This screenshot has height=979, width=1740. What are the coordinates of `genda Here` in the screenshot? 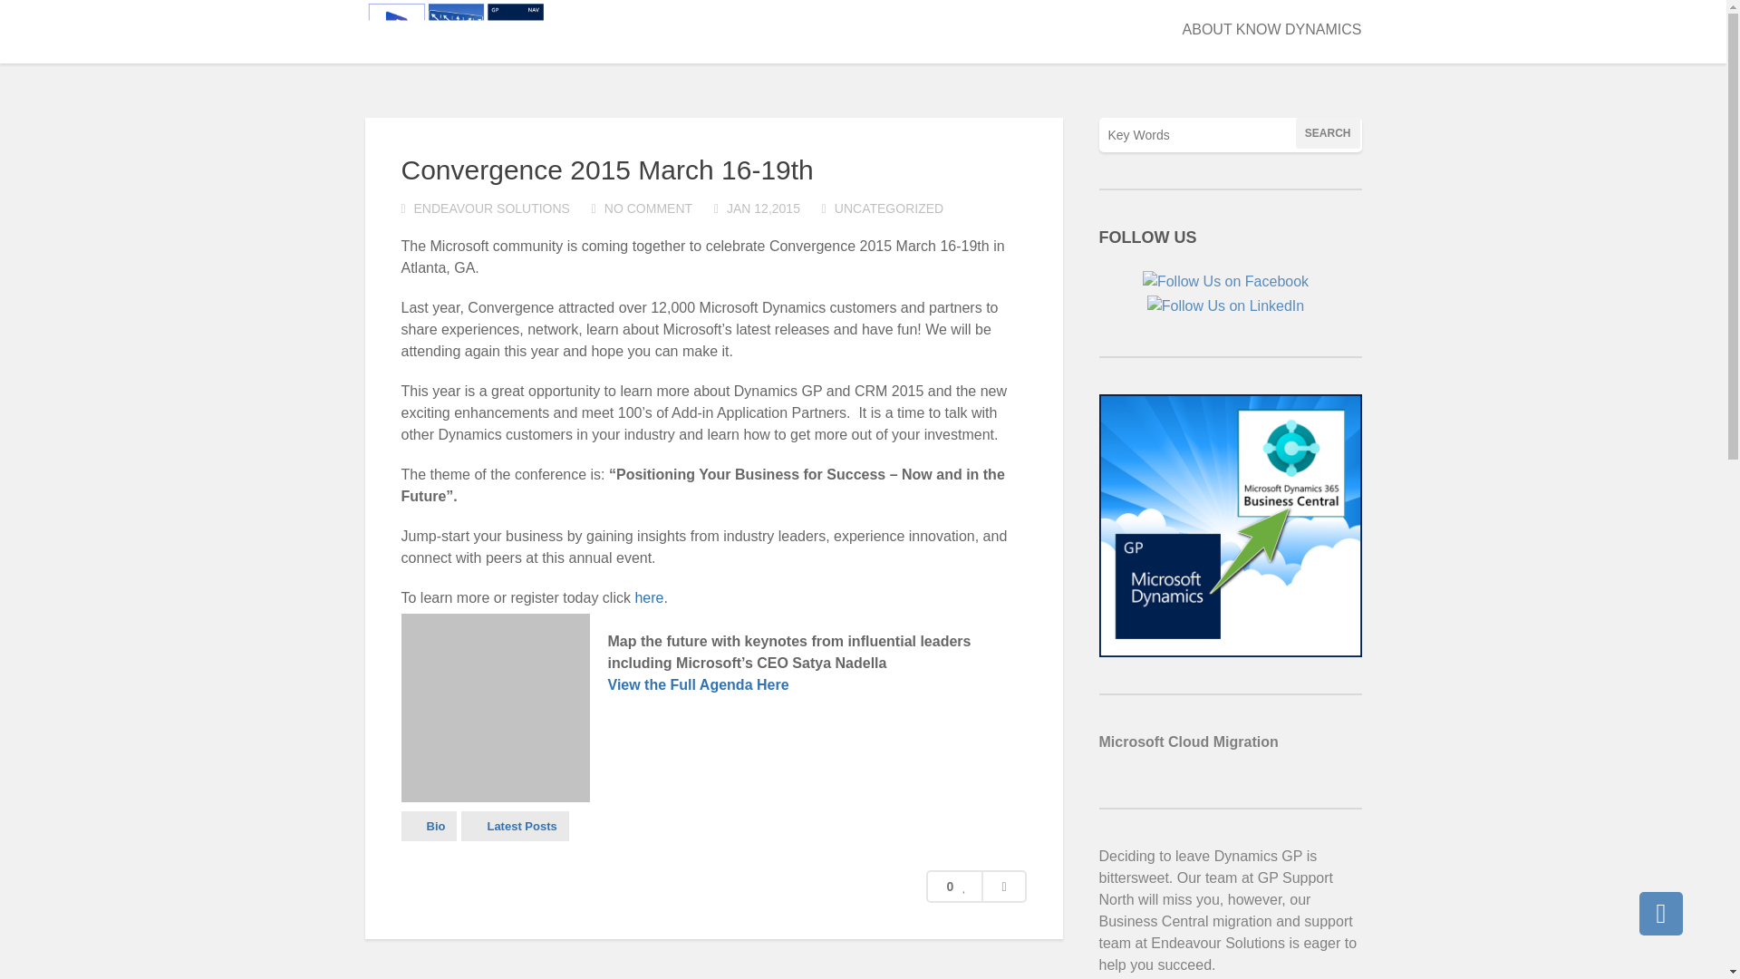 It's located at (749, 684).